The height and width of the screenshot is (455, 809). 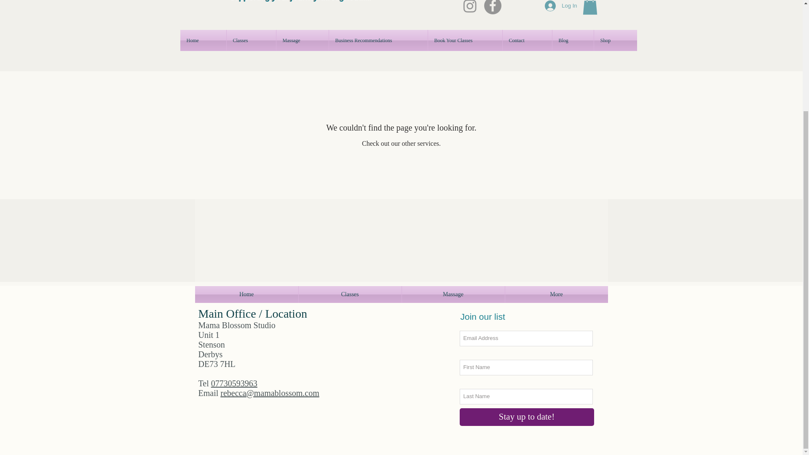 What do you see at coordinates (615, 40) in the screenshot?
I see `Shop` at bounding box center [615, 40].